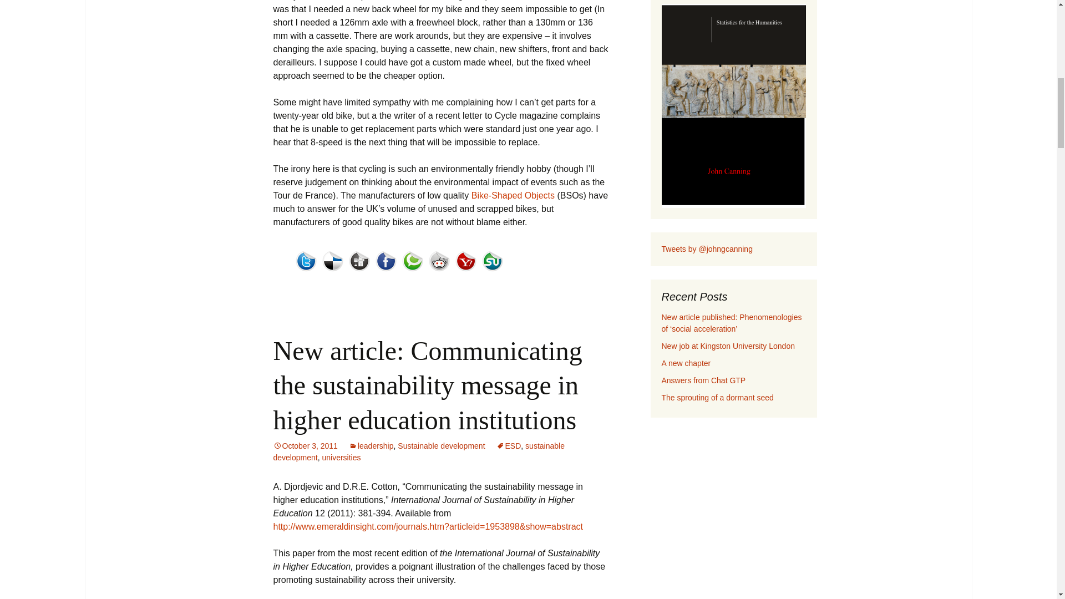 This screenshot has height=599, width=1065. What do you see at coordinates (332, 261) in the screenshot?
I see `del.icio.us` at bounding box center [332, 261].